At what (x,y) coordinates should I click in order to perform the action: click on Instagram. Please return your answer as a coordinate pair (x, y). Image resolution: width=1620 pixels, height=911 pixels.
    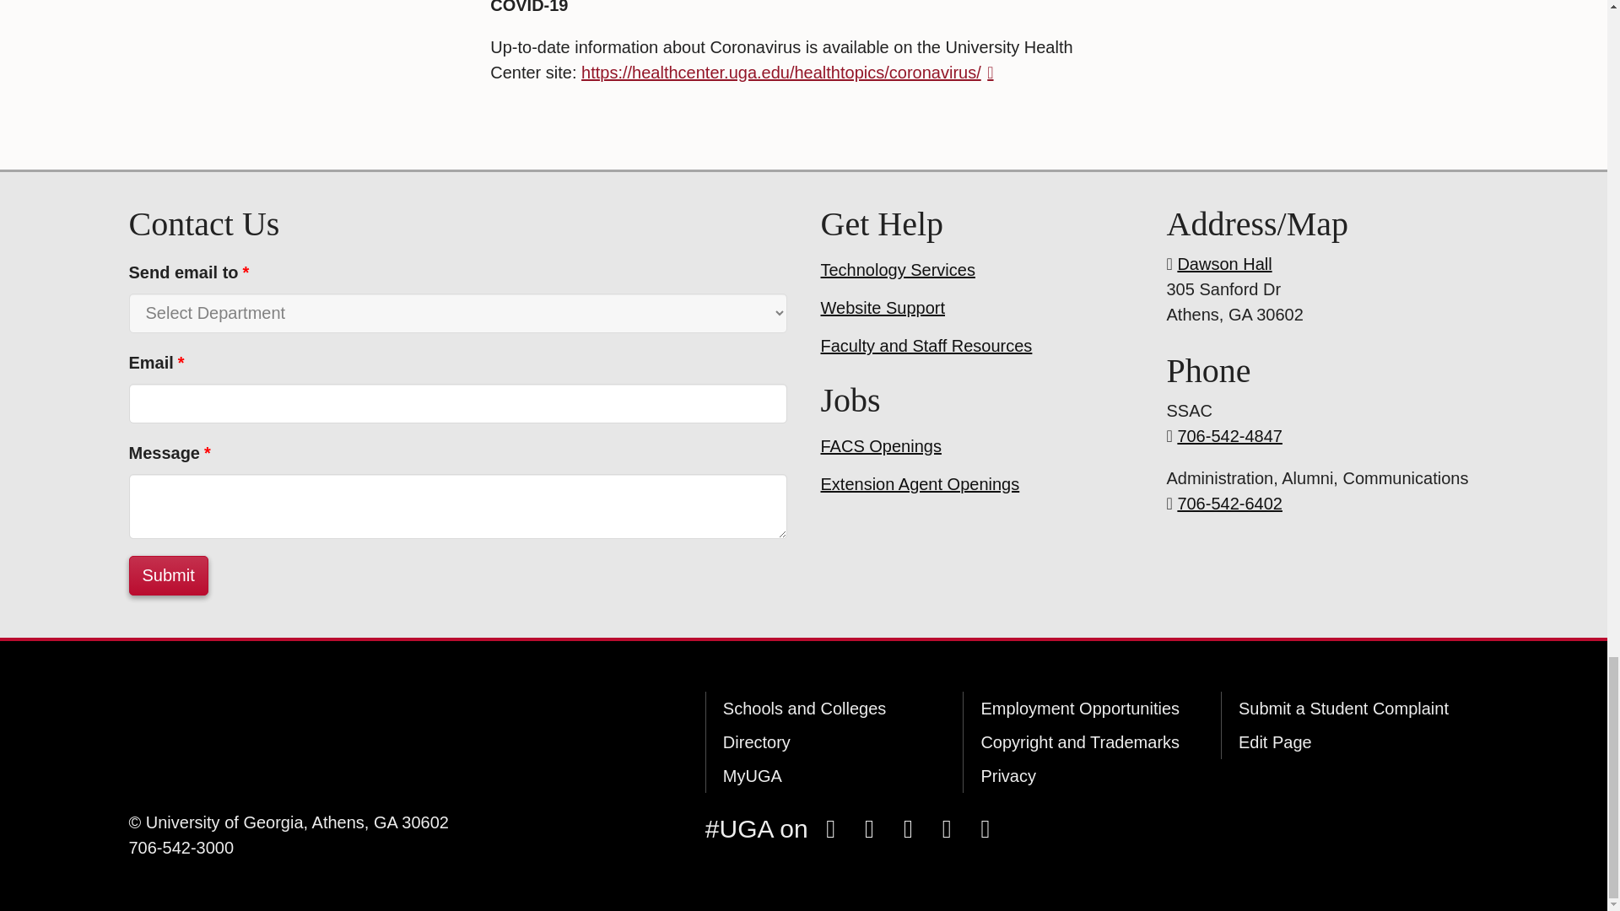
    Looking at the image, I should click on (869, 828).